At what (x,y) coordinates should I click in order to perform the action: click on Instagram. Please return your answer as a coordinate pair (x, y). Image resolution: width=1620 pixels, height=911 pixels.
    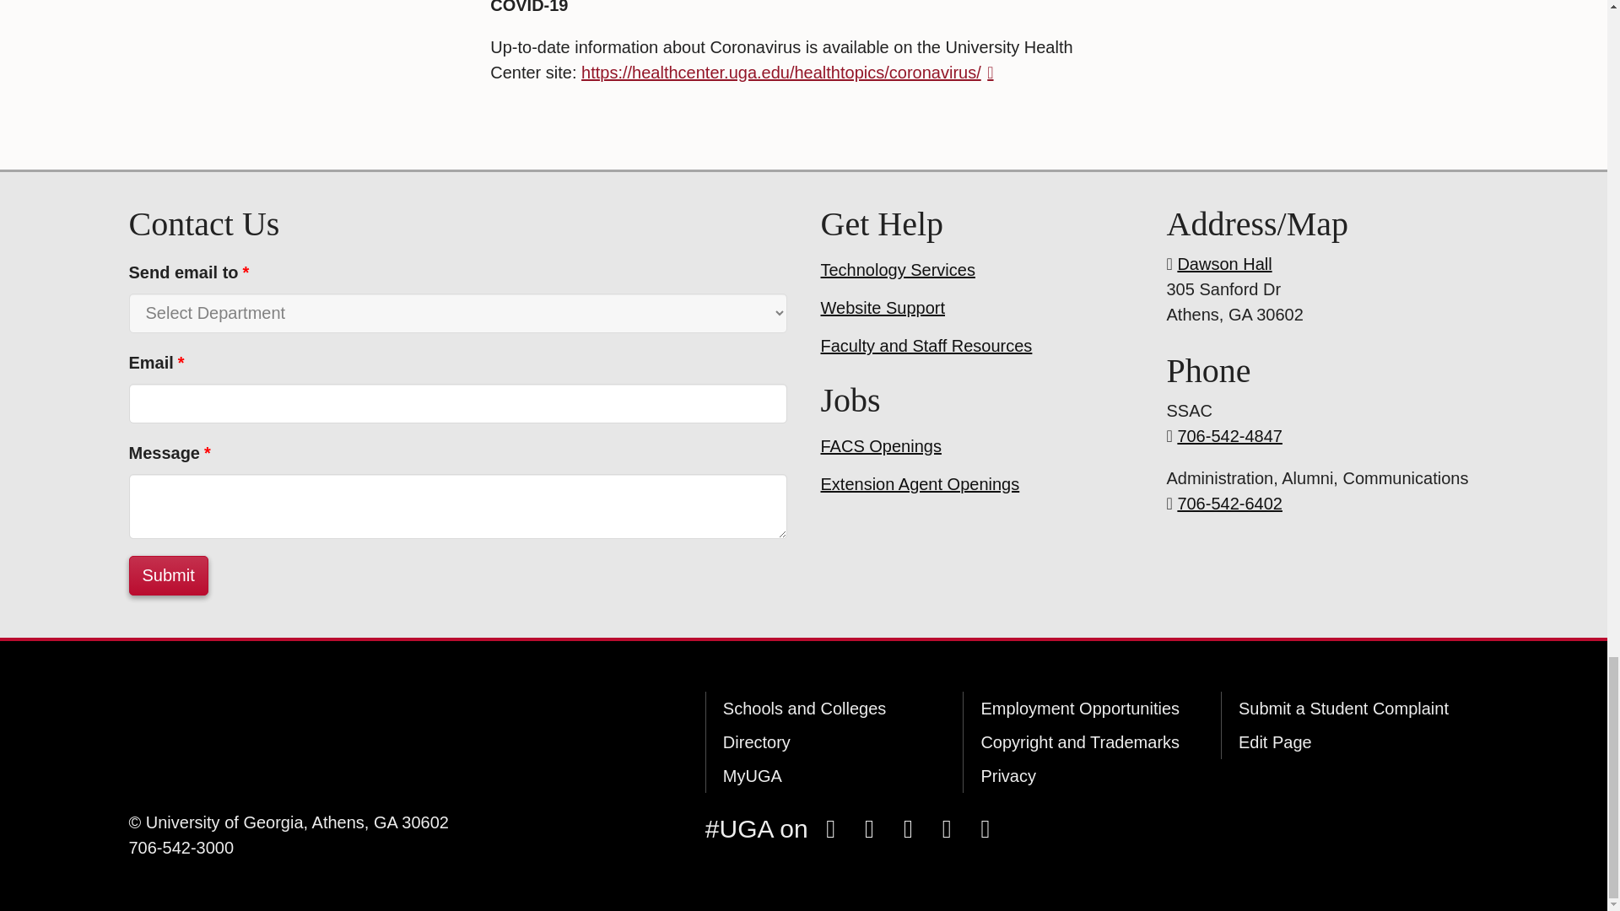
    Looking at the image, I should click on (869, 828).